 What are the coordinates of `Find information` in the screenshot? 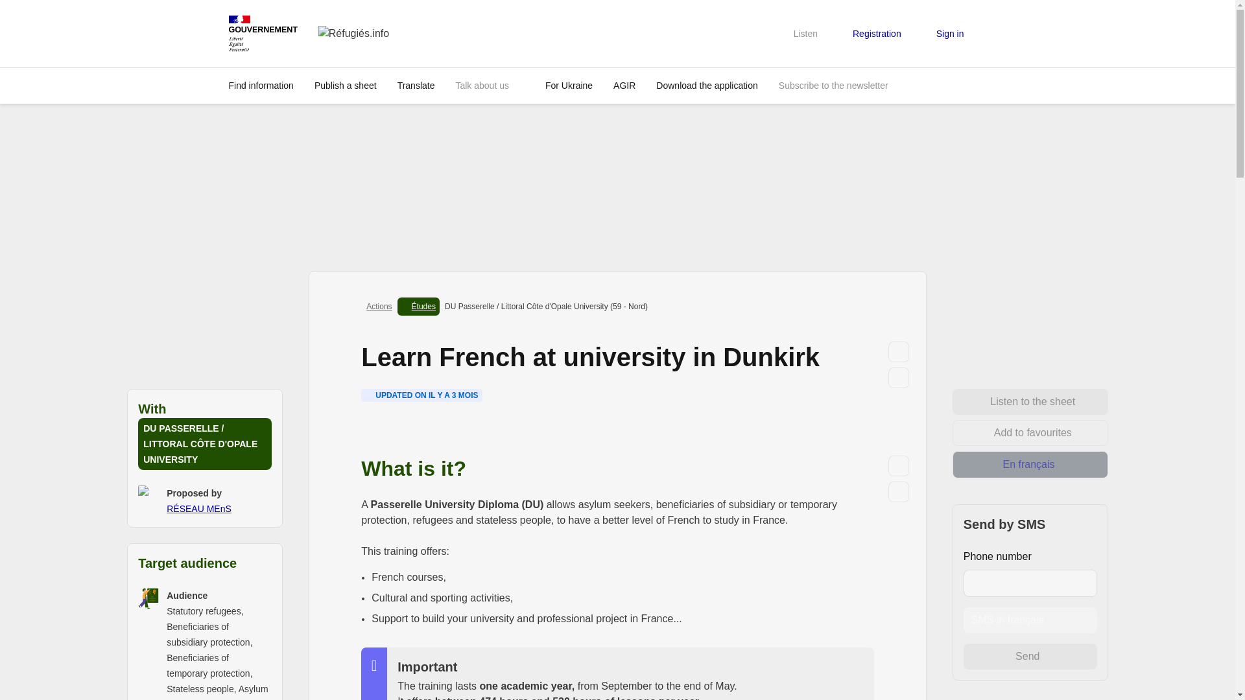 It's located at (261, 85).